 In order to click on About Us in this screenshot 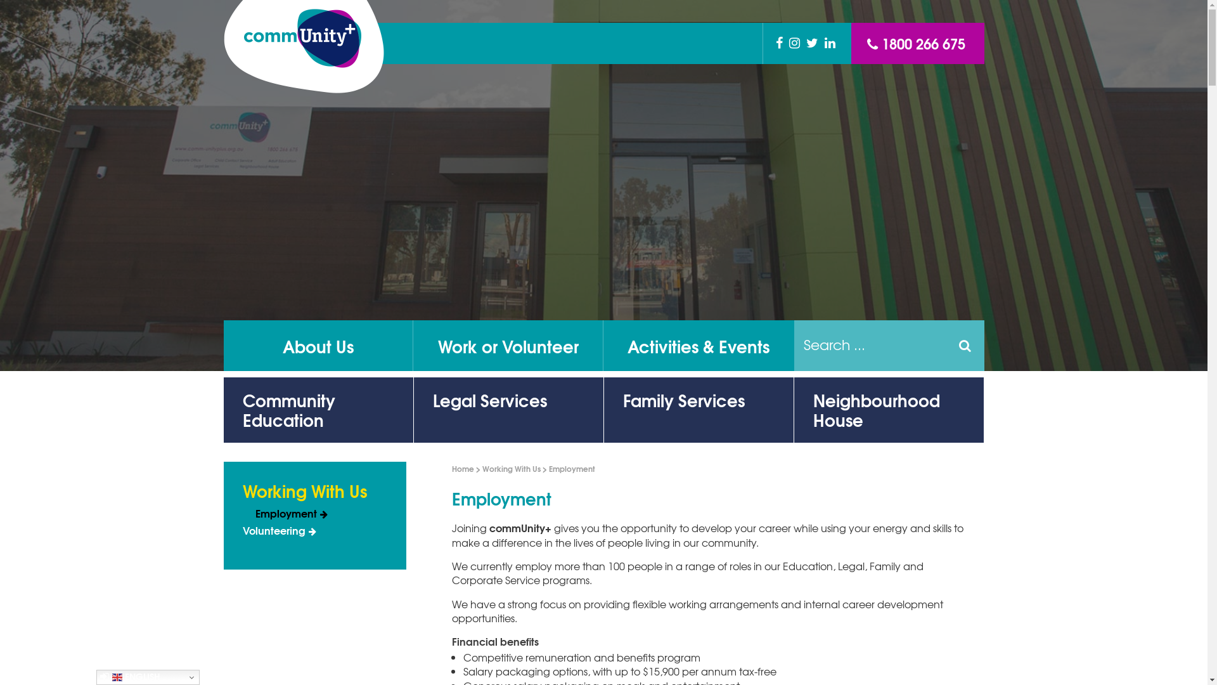, I will do `click(318, 346)`.